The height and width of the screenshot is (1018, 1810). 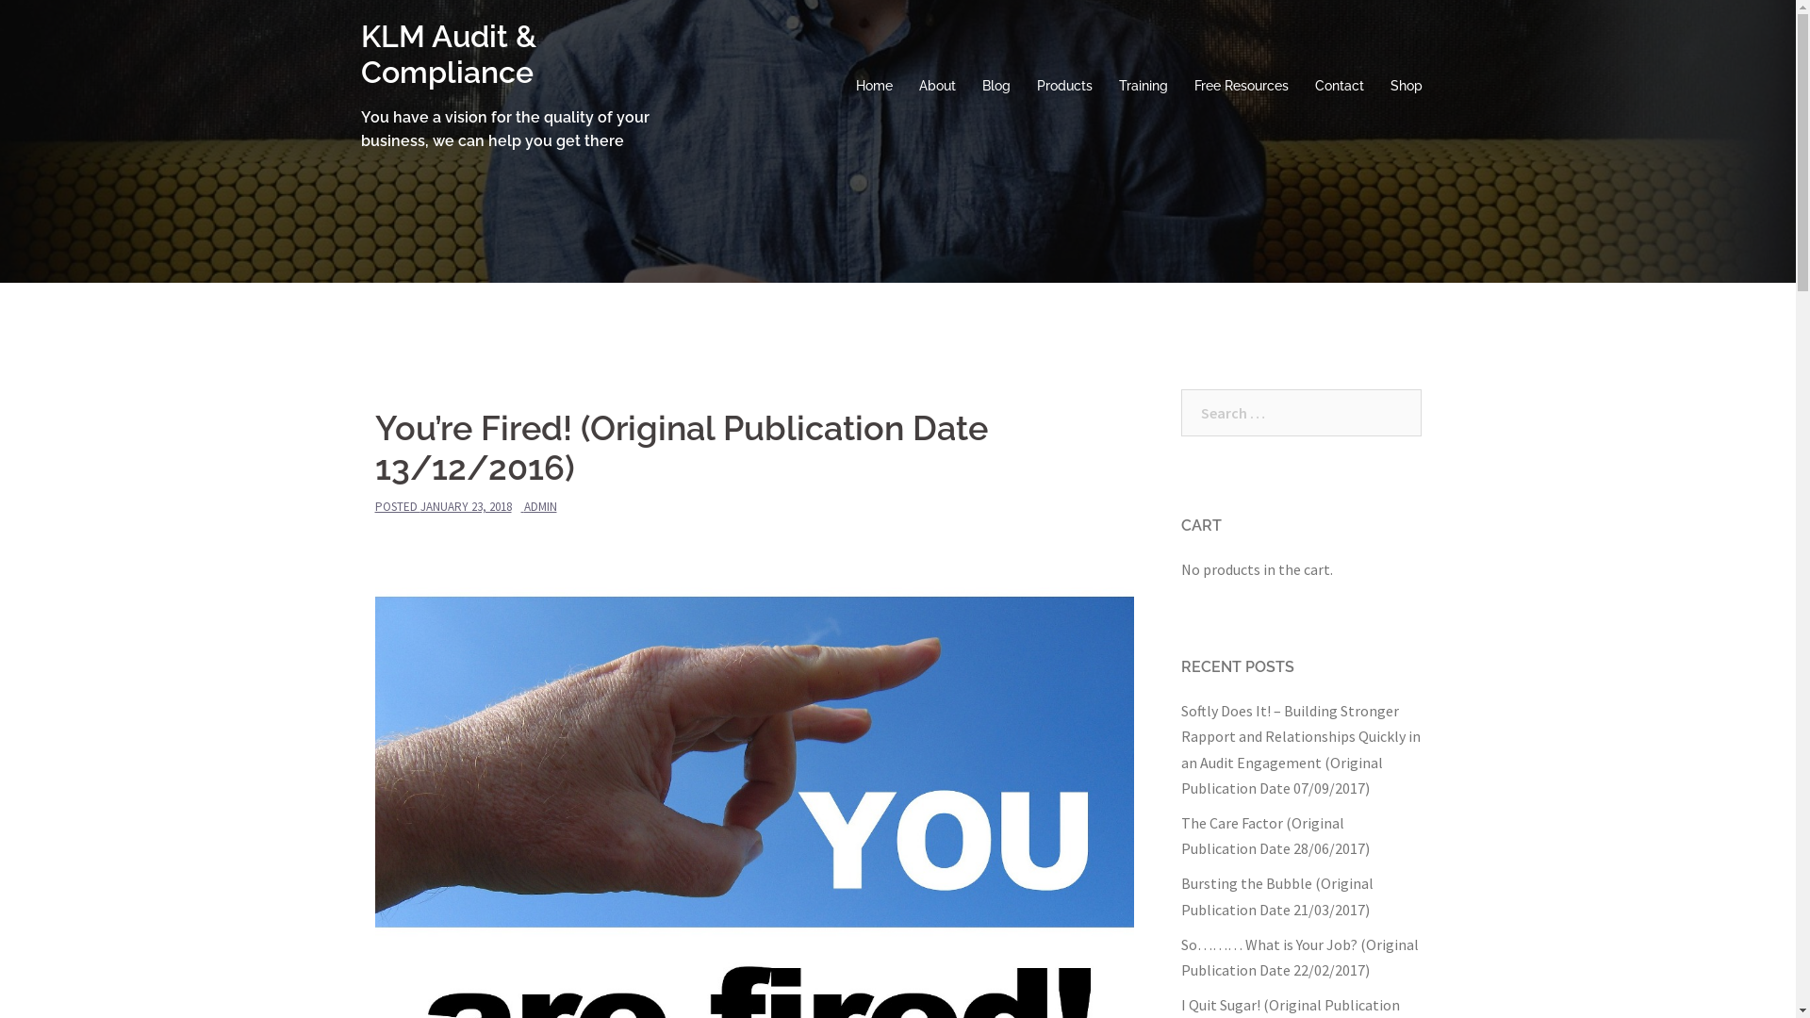 What do you see at coordinates (541, 507) in the screenshot?
I see `ADMIN` at bounding box center [541, 507].